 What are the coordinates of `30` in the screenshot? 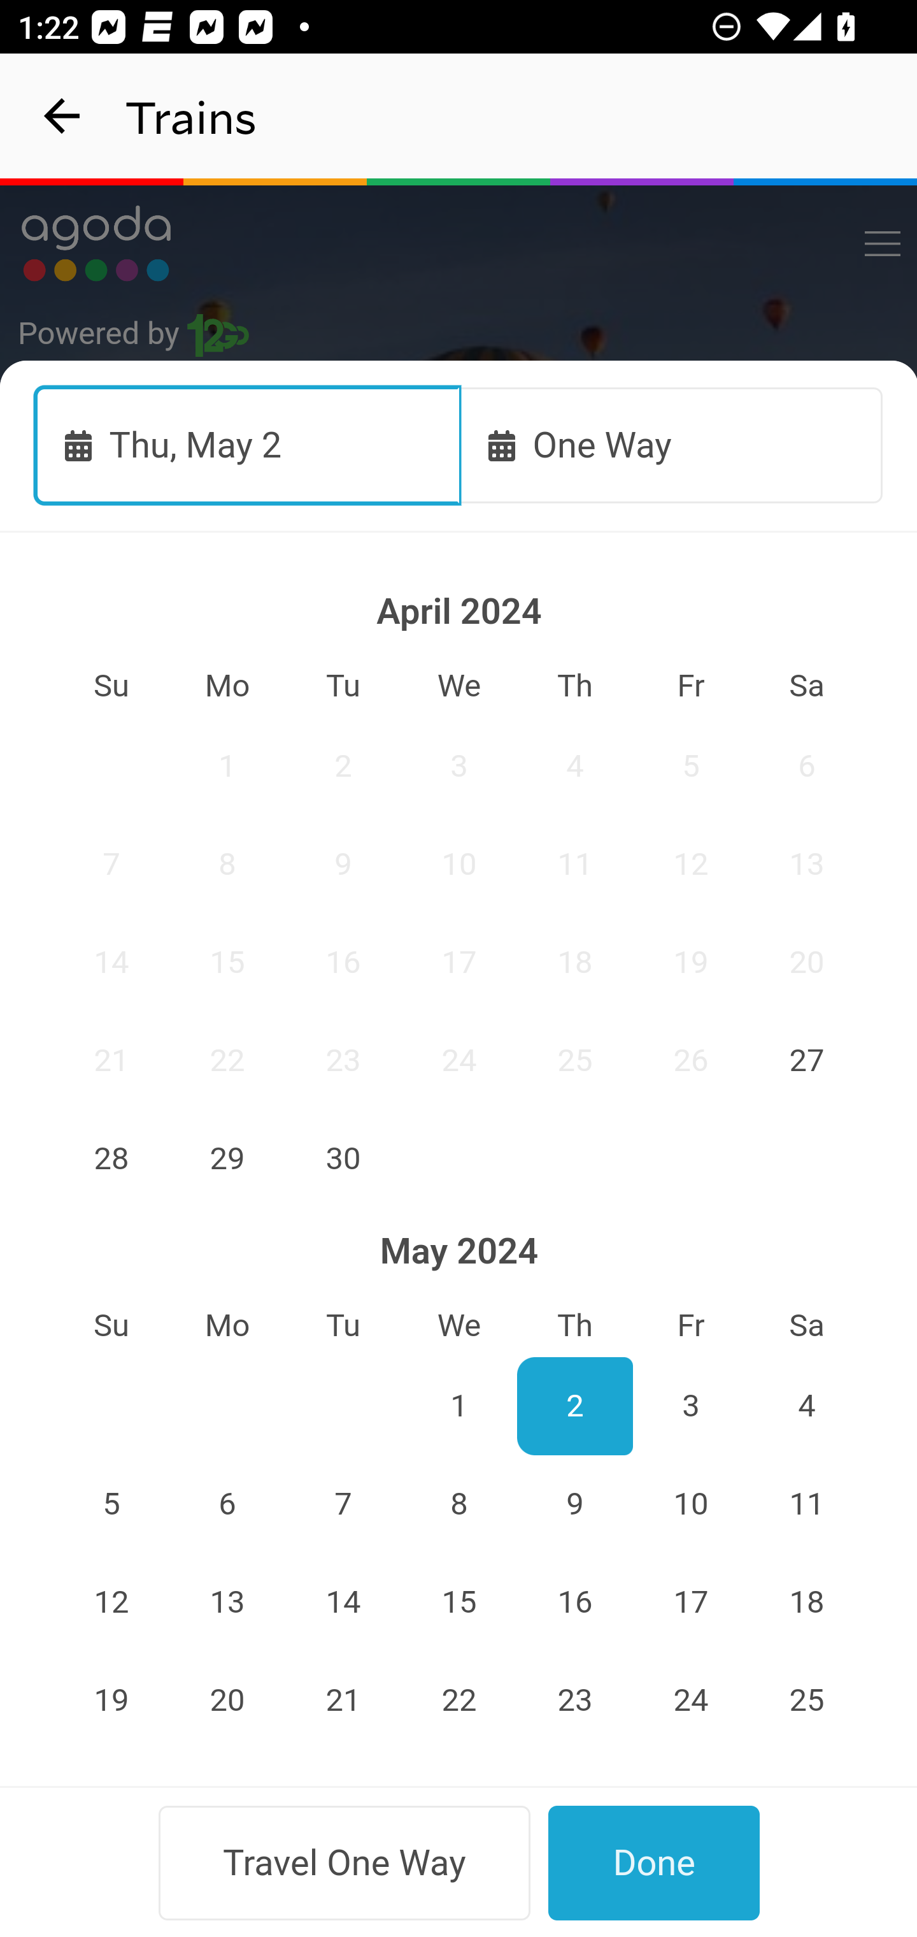 It's located at (344, 1158).